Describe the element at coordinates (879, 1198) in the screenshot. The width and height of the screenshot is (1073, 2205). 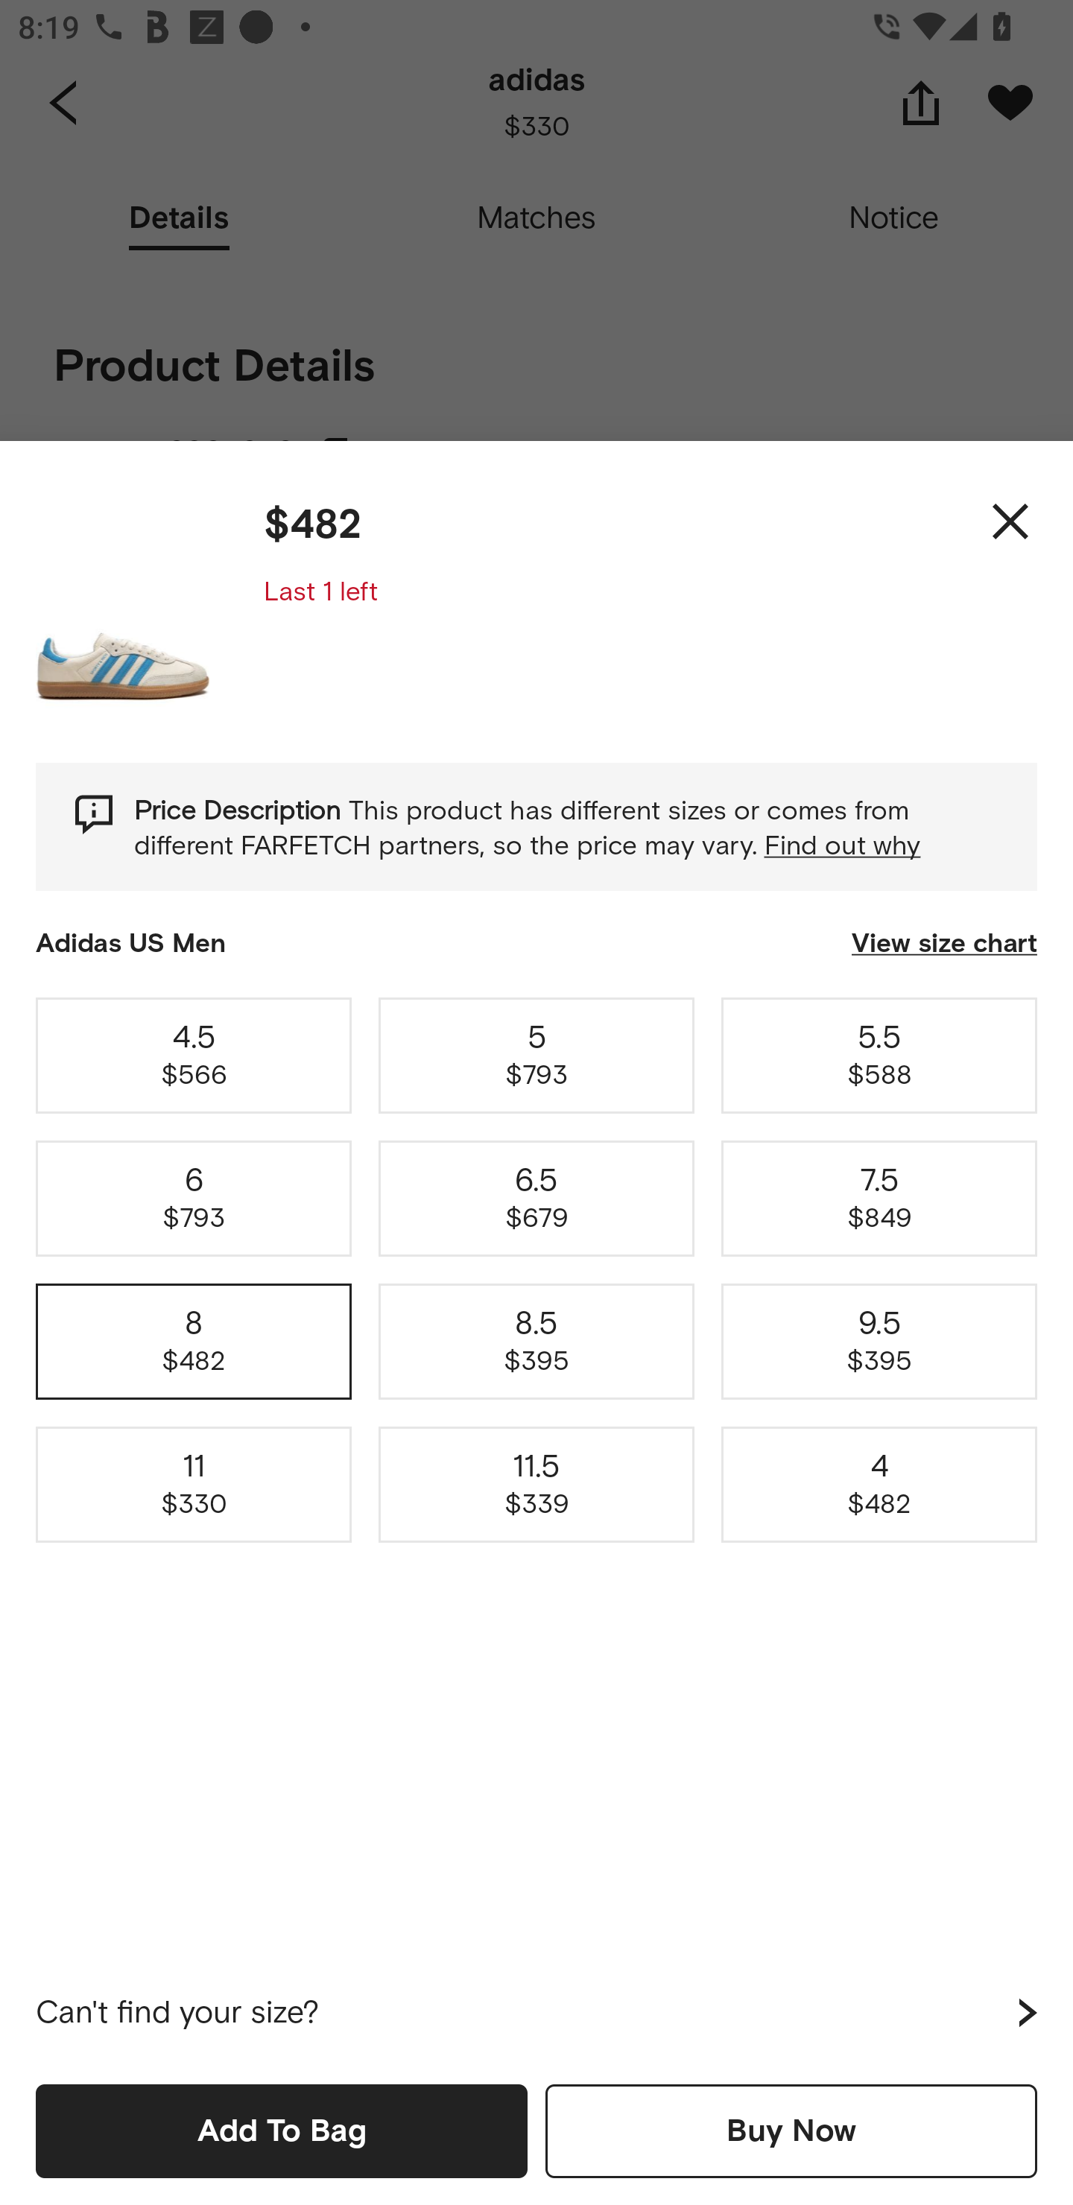
I see `7.5 $849` at that location.